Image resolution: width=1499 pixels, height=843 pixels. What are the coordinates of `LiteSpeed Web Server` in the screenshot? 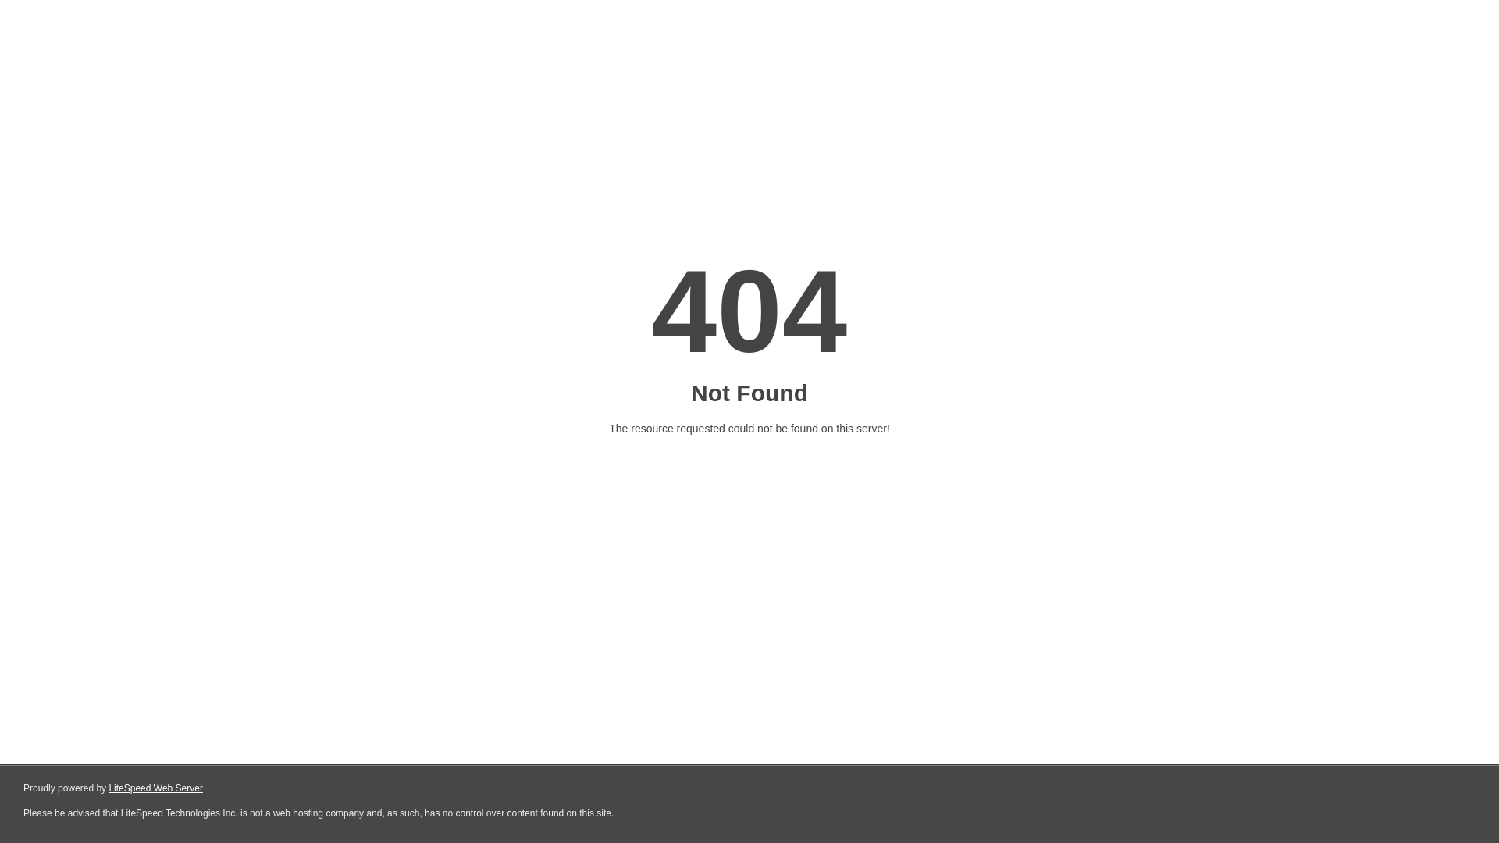 It's located at (156, 788).